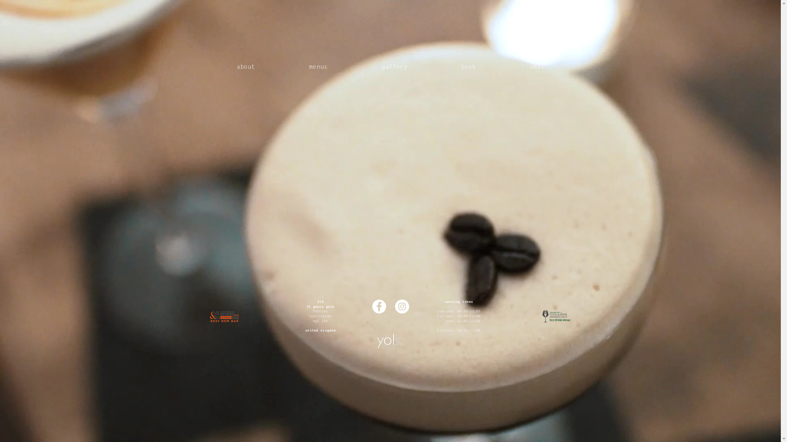  Describe the element at coordinates (468, 67) in the screenshot. I see `book` at that location.